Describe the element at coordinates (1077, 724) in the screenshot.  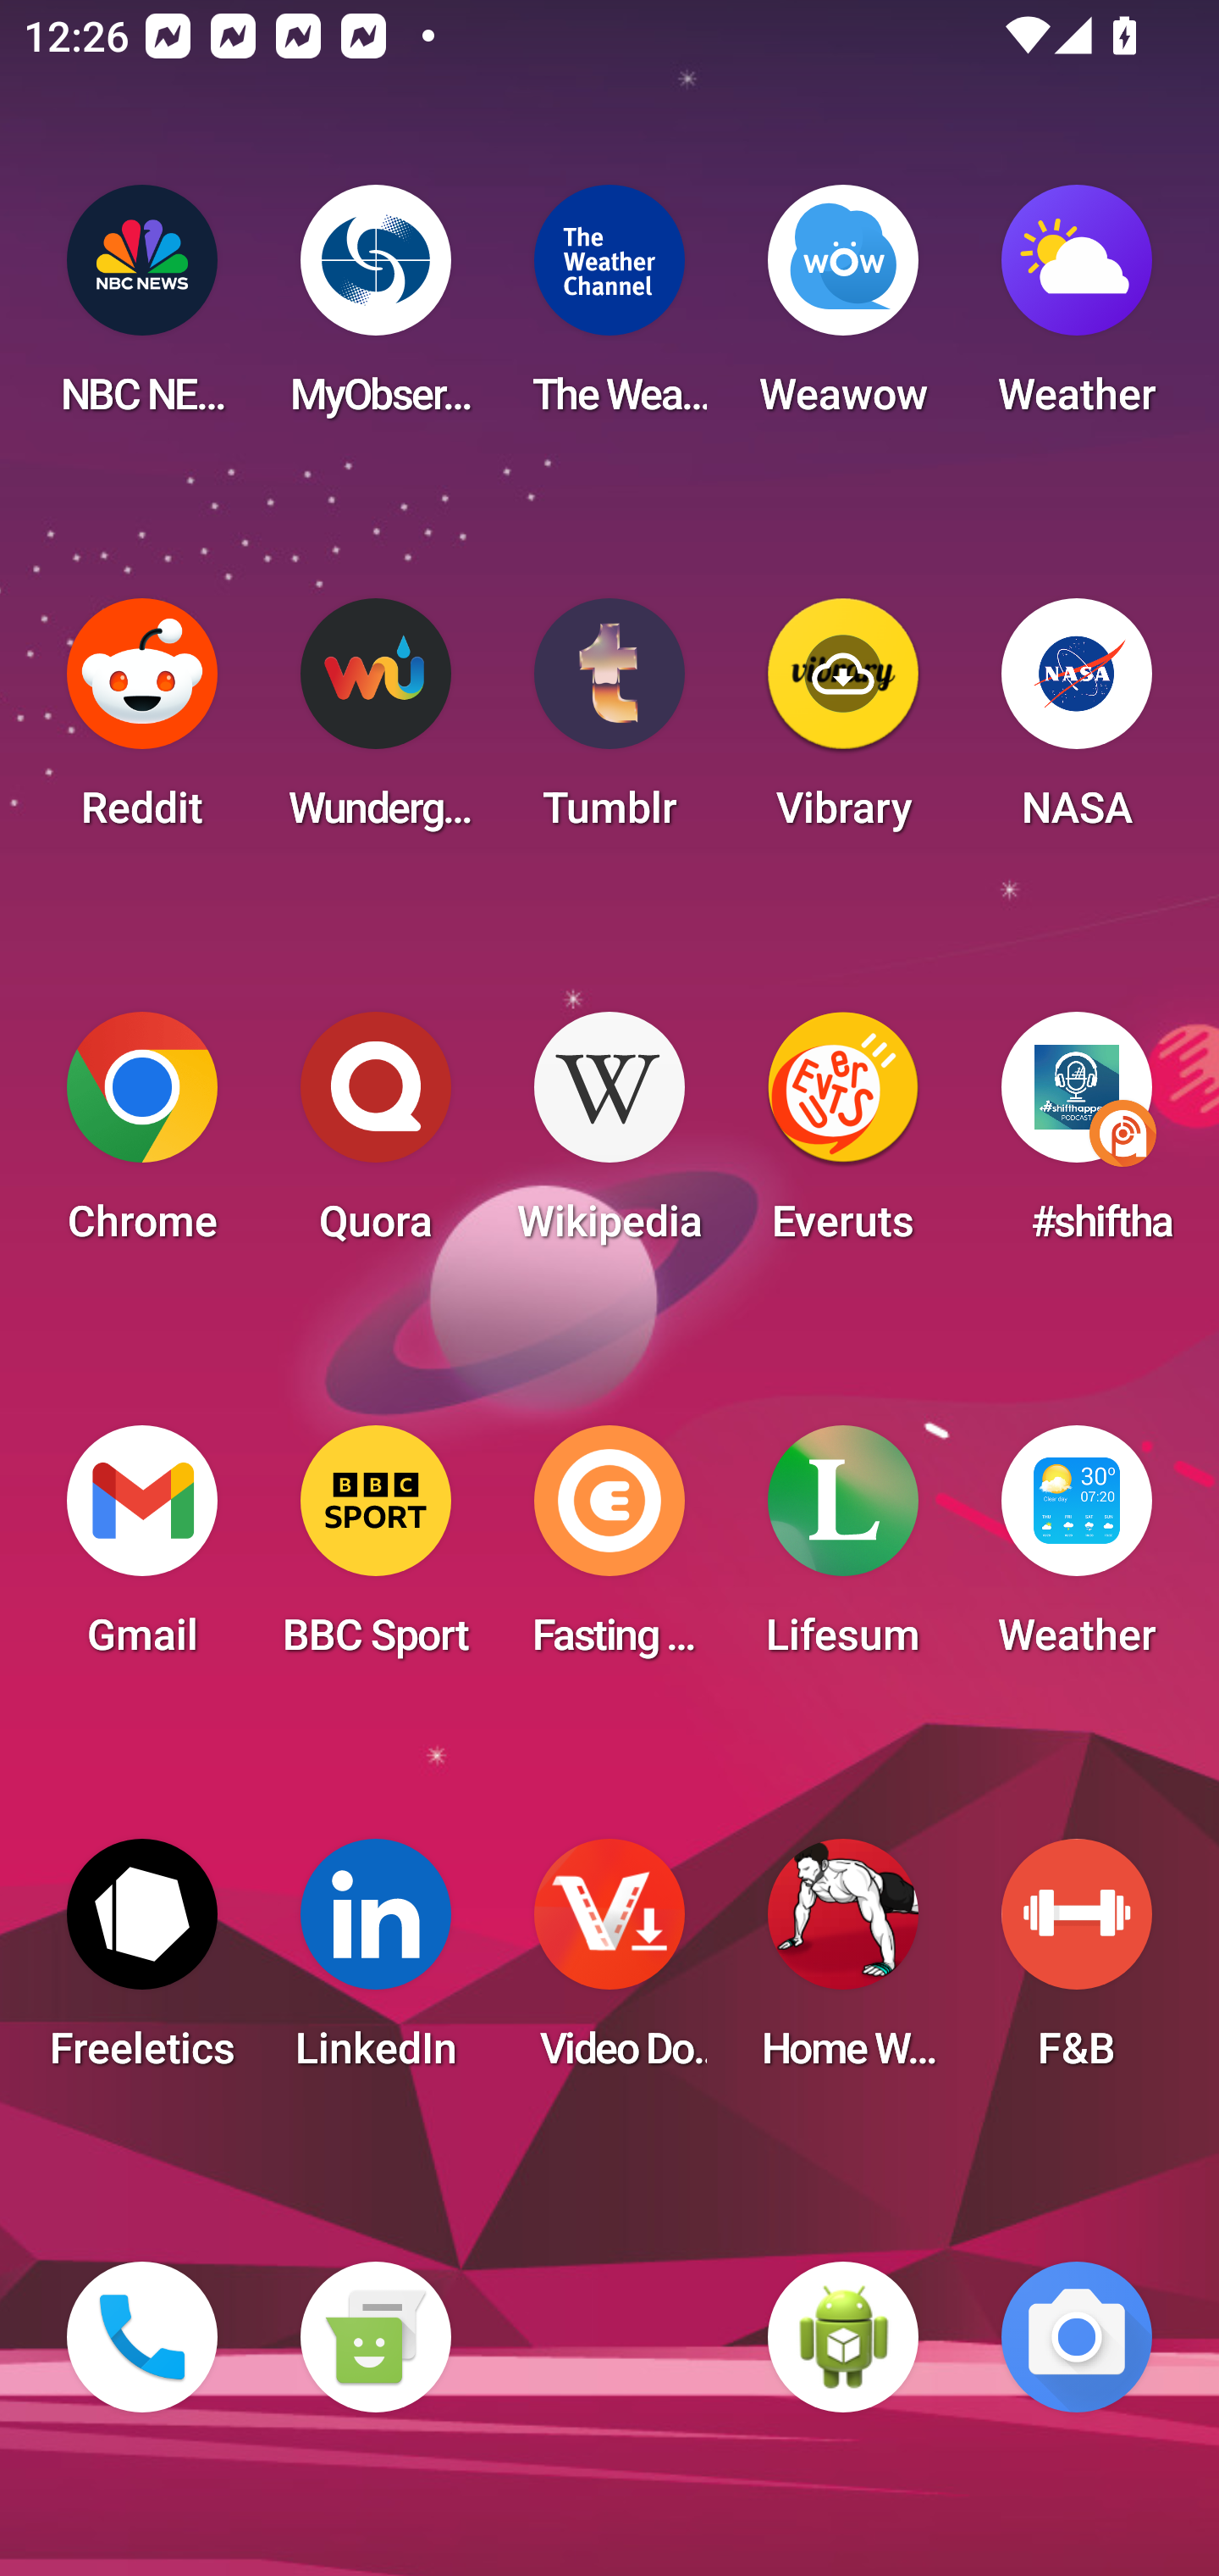
I see `NASA` at that location.